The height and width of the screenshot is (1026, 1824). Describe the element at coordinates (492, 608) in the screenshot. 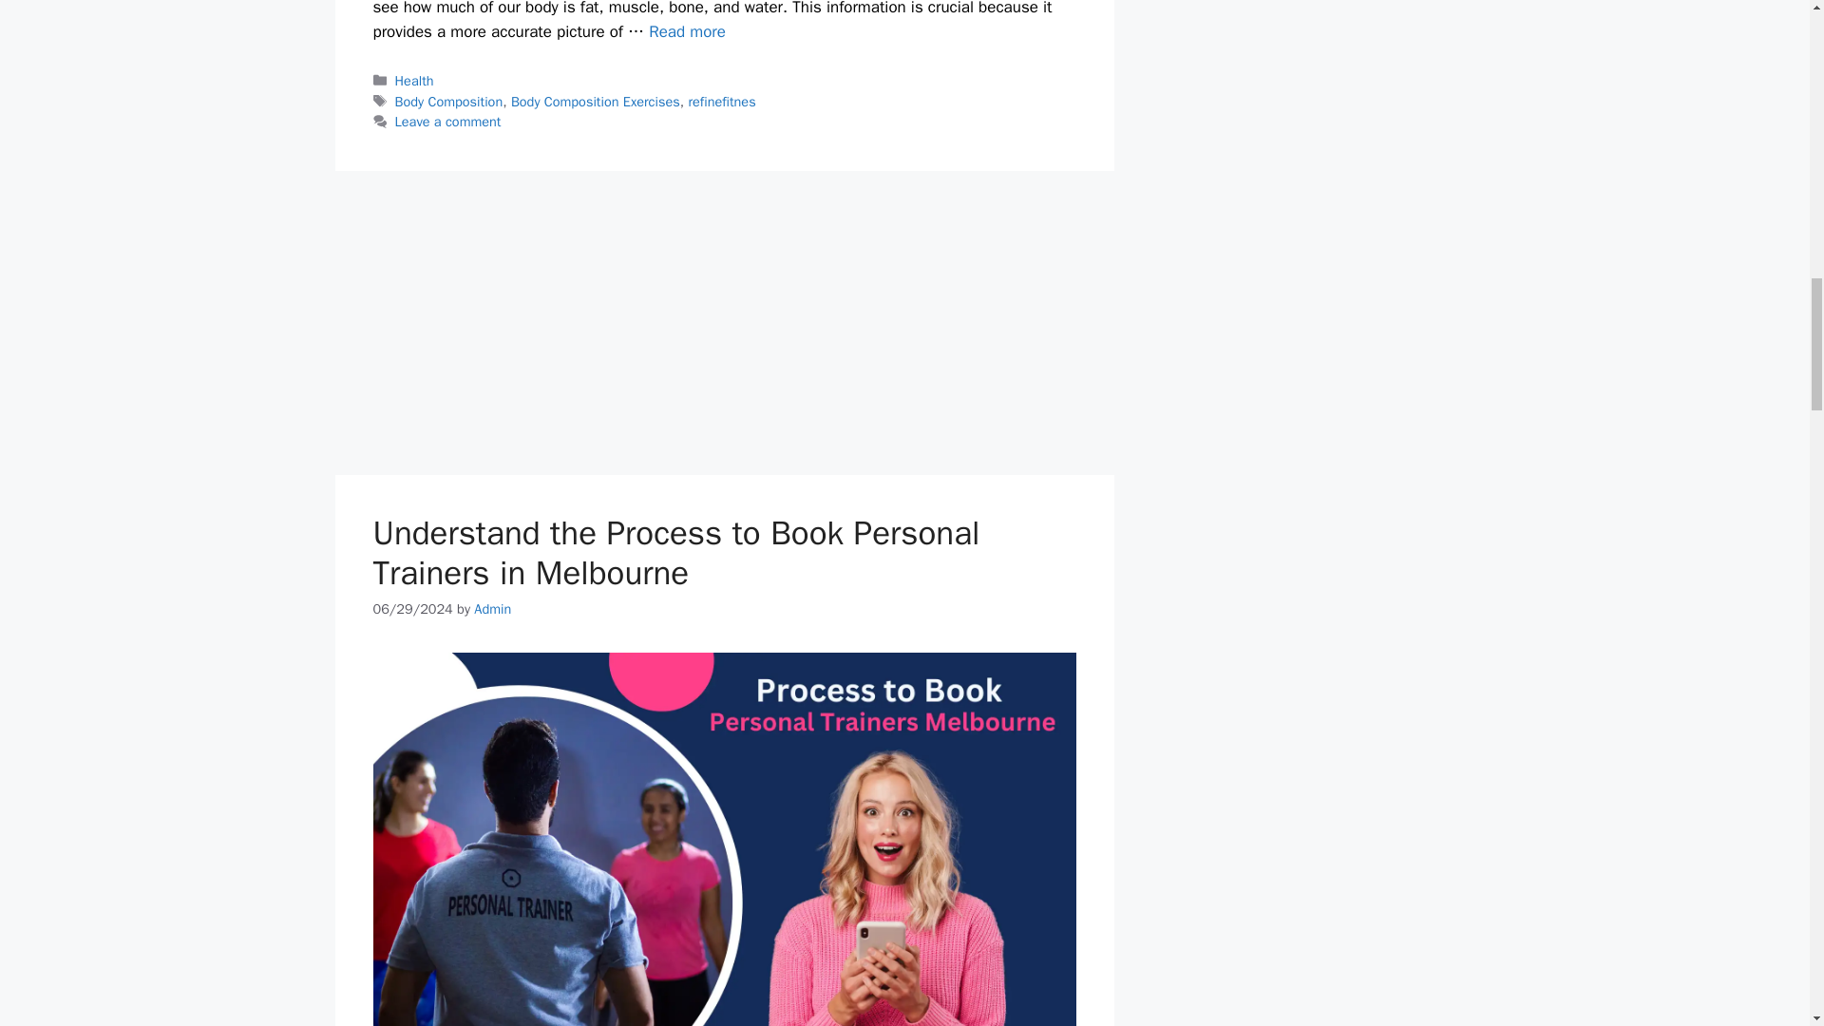

I see `View all posts by Admin` at that location.